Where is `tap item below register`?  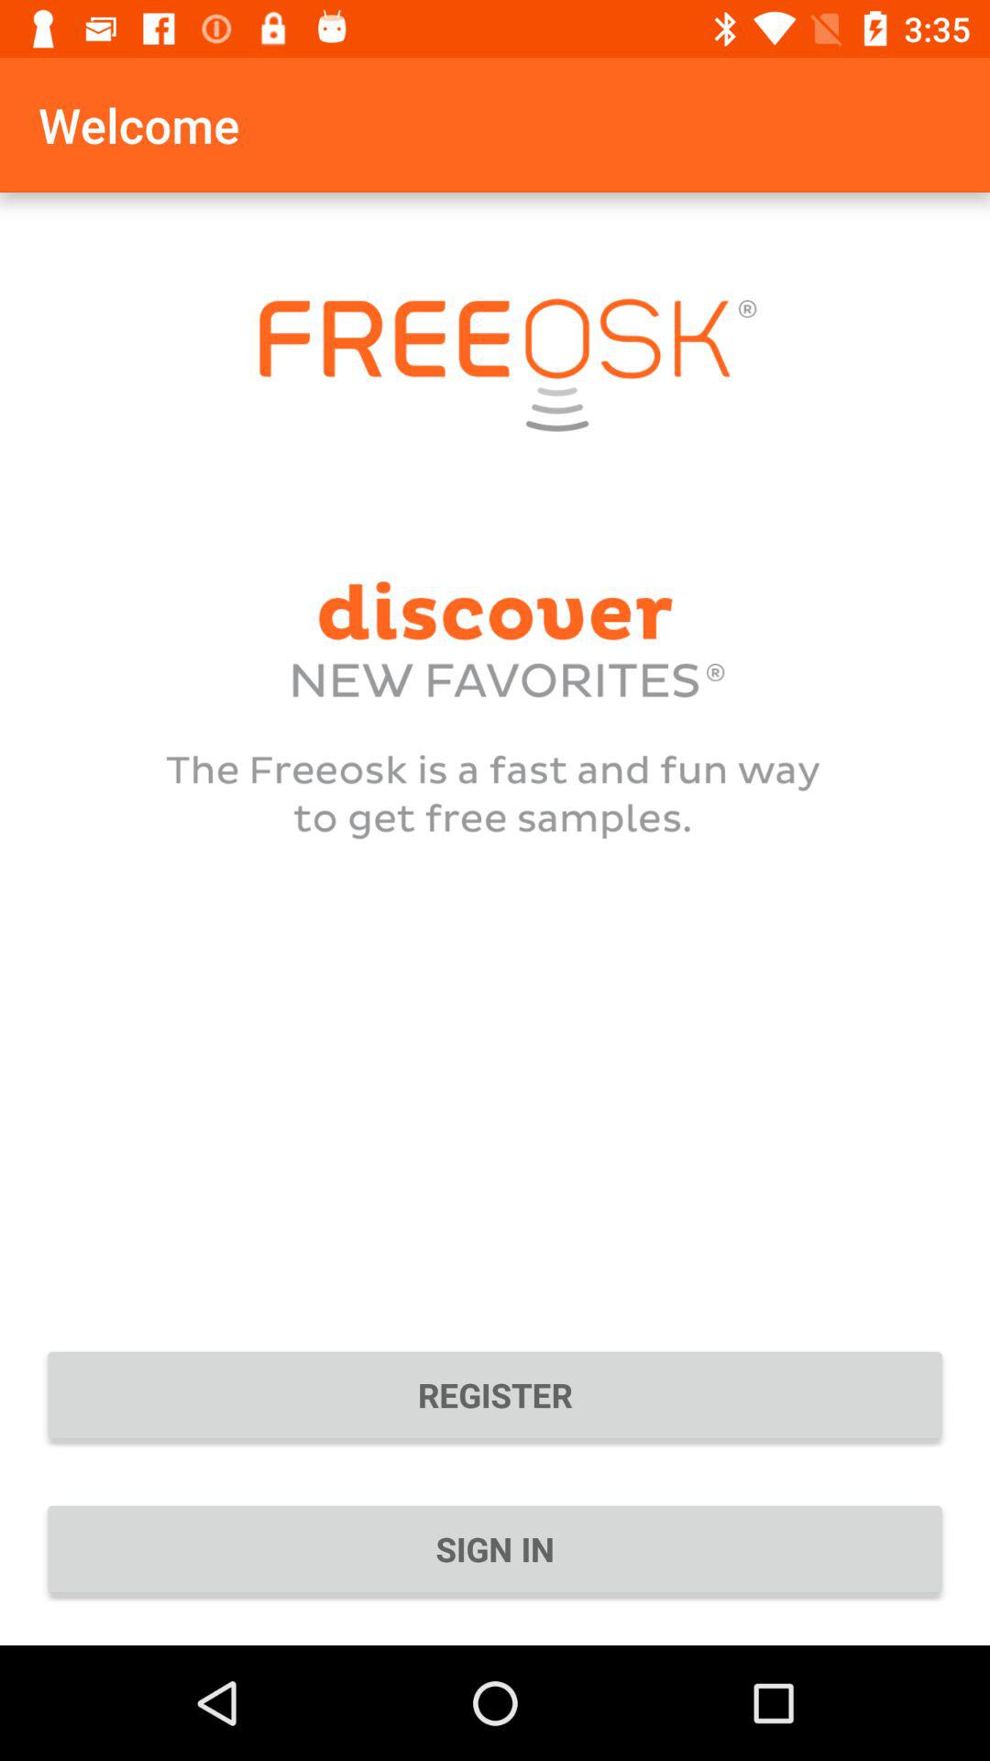 tap item below register is located at coordinates (495, 1549).